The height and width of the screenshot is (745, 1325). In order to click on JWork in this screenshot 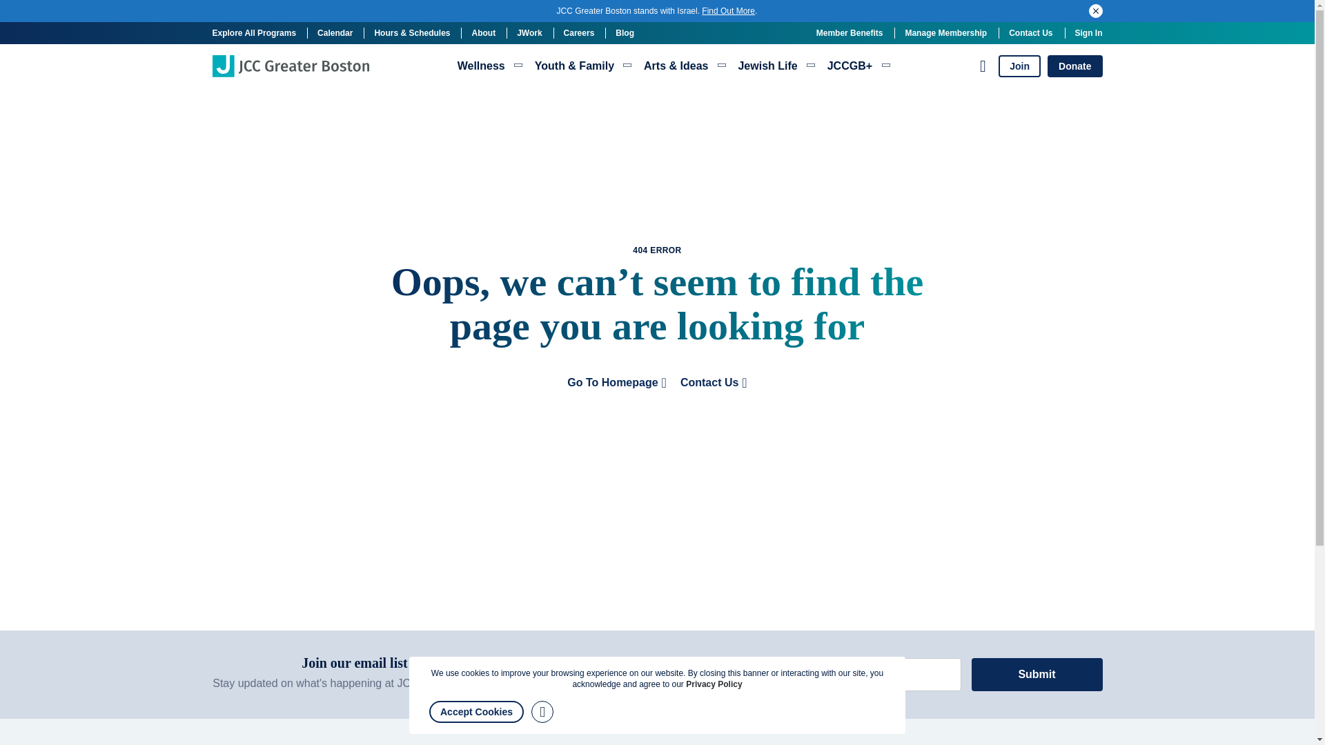, I will do `click(529, 33)`.